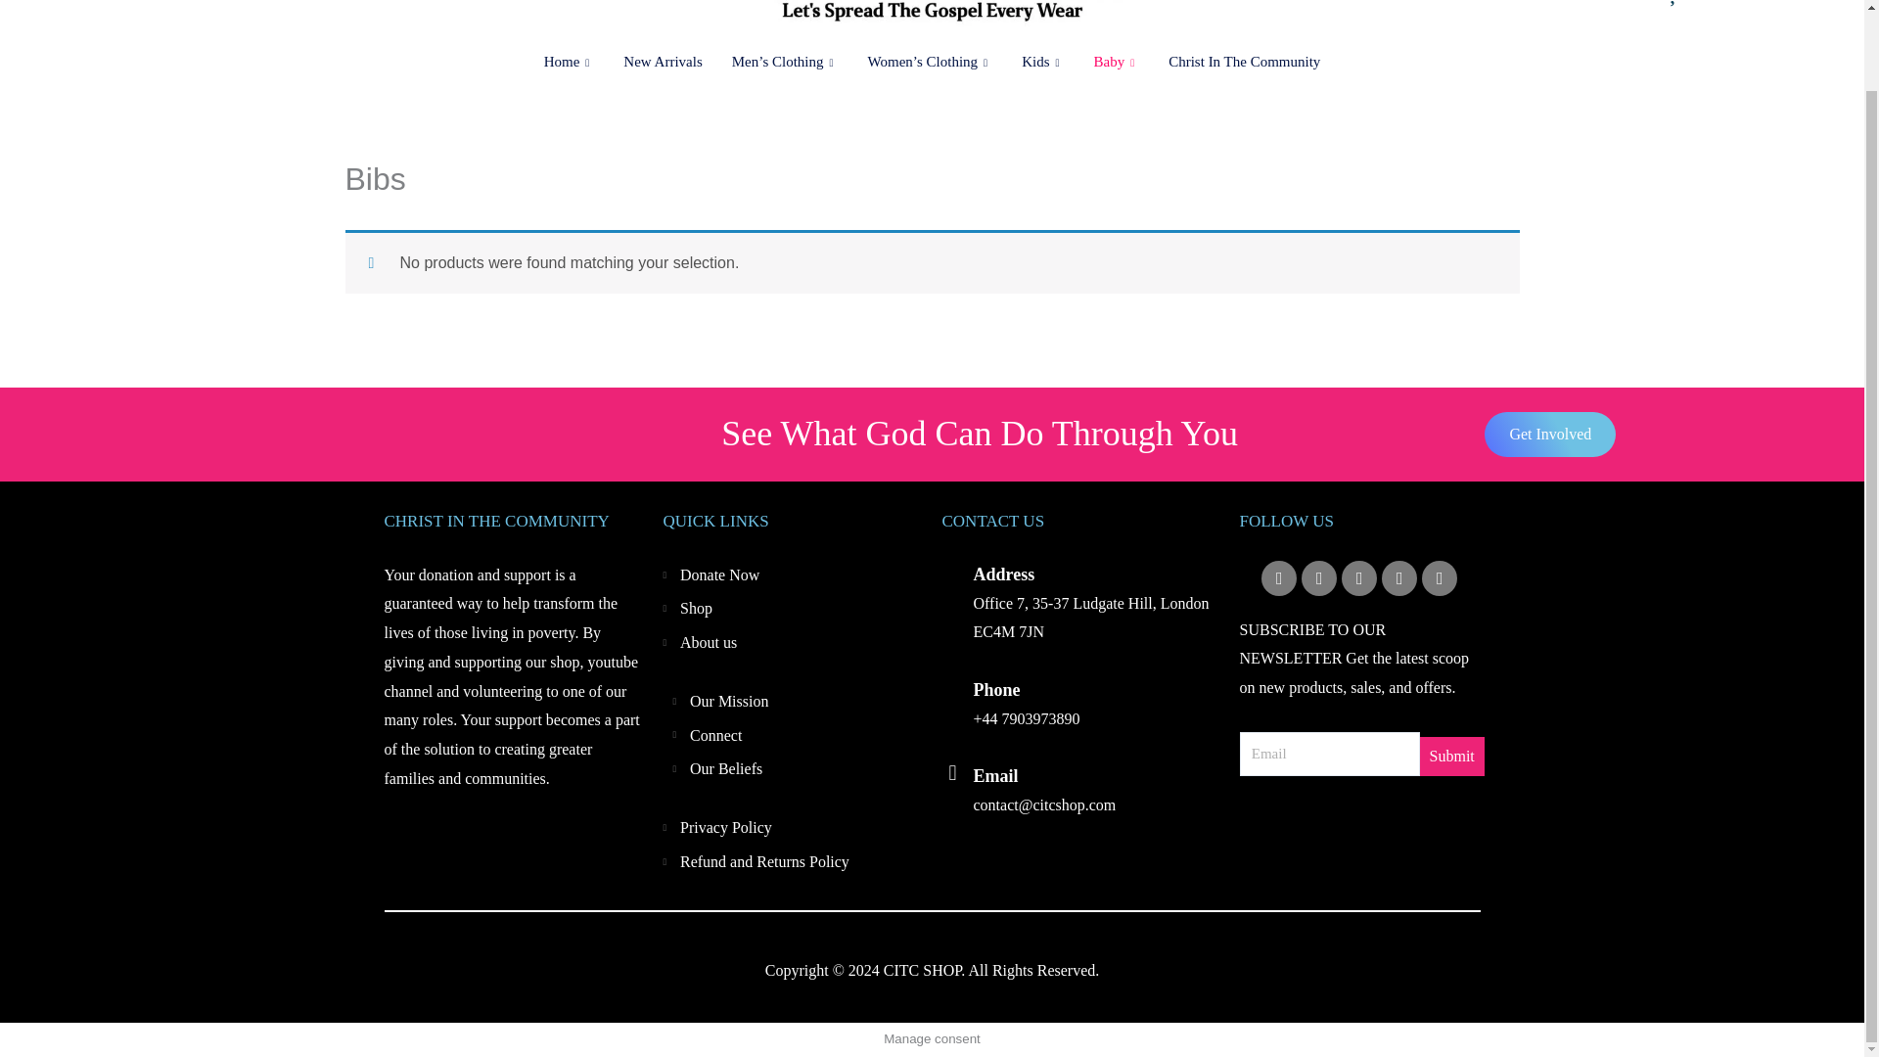 The image size is (1879, 1057). Describe the element at coordinates (662, 63) in the screenshot. I see `New Arrivals` at that location.